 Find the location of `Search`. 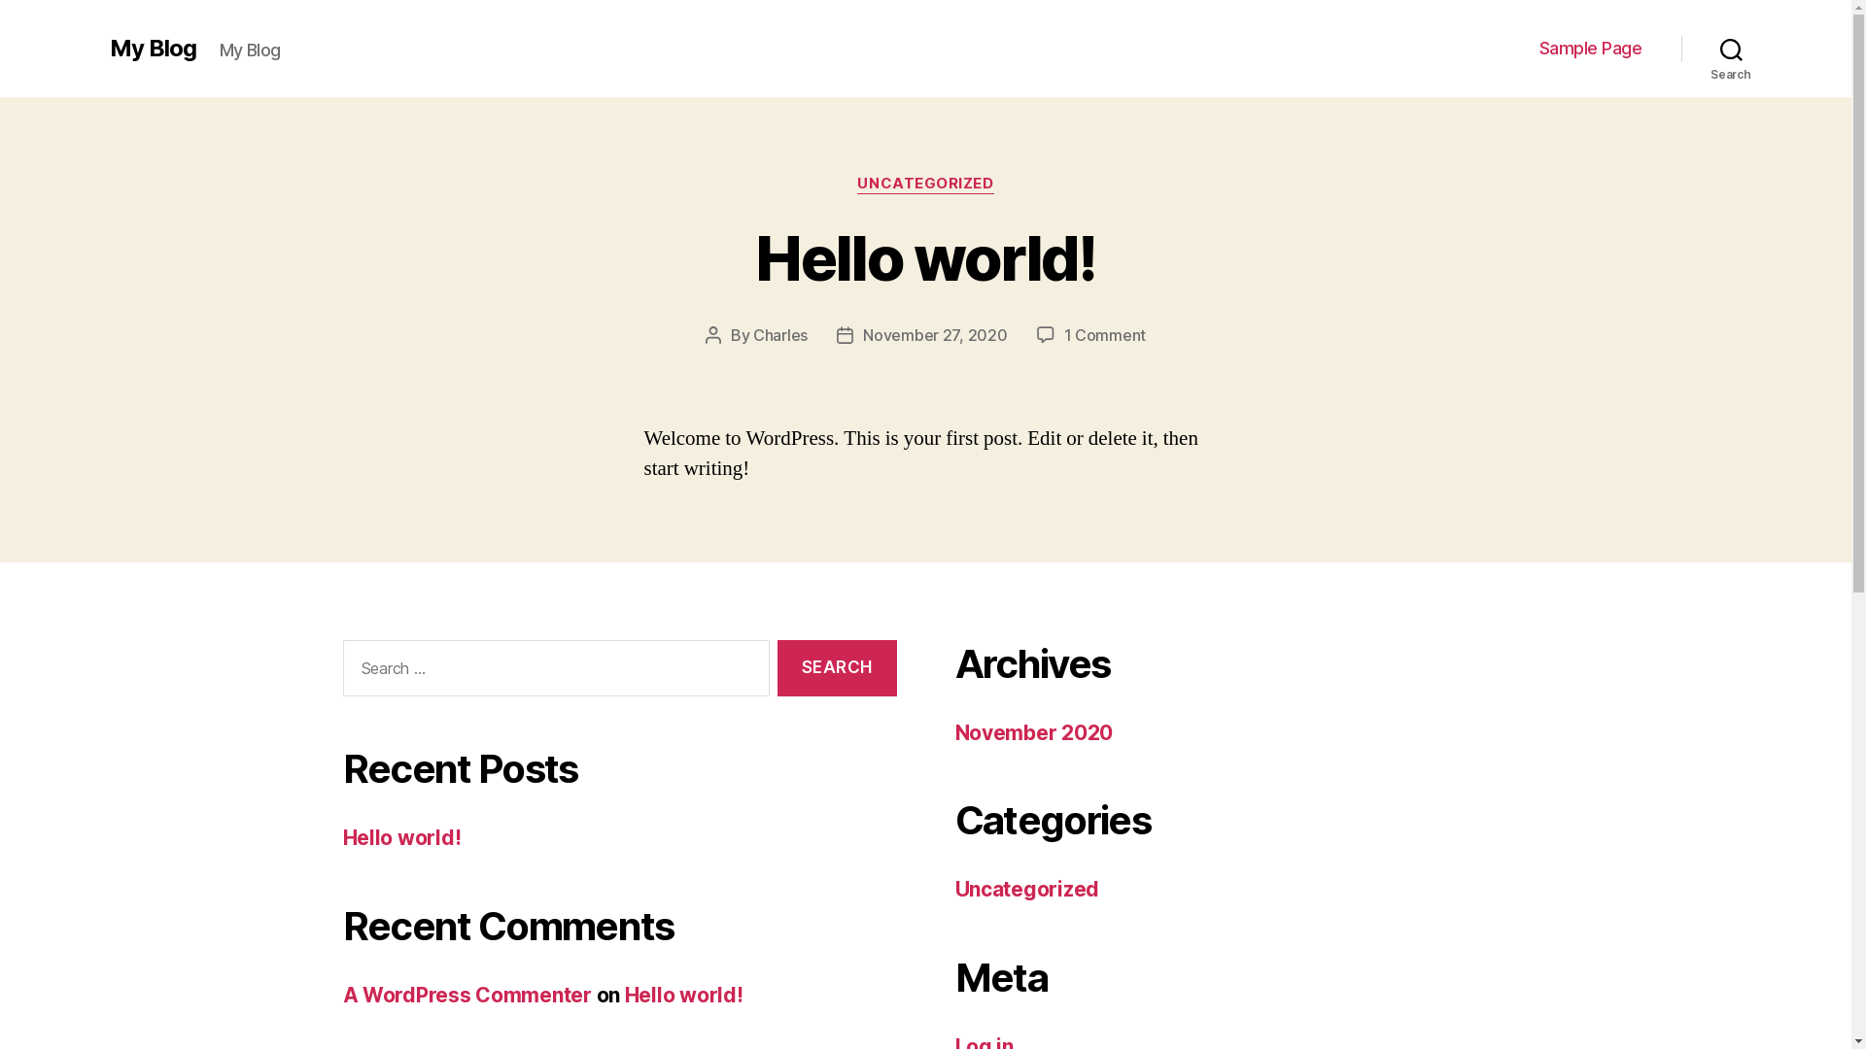

Search is located at coordinates (1732, 49).